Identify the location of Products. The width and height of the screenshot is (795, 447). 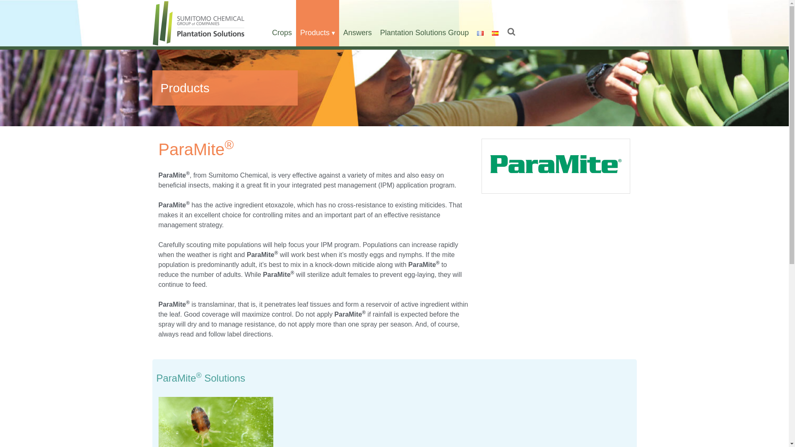
(317, 23).